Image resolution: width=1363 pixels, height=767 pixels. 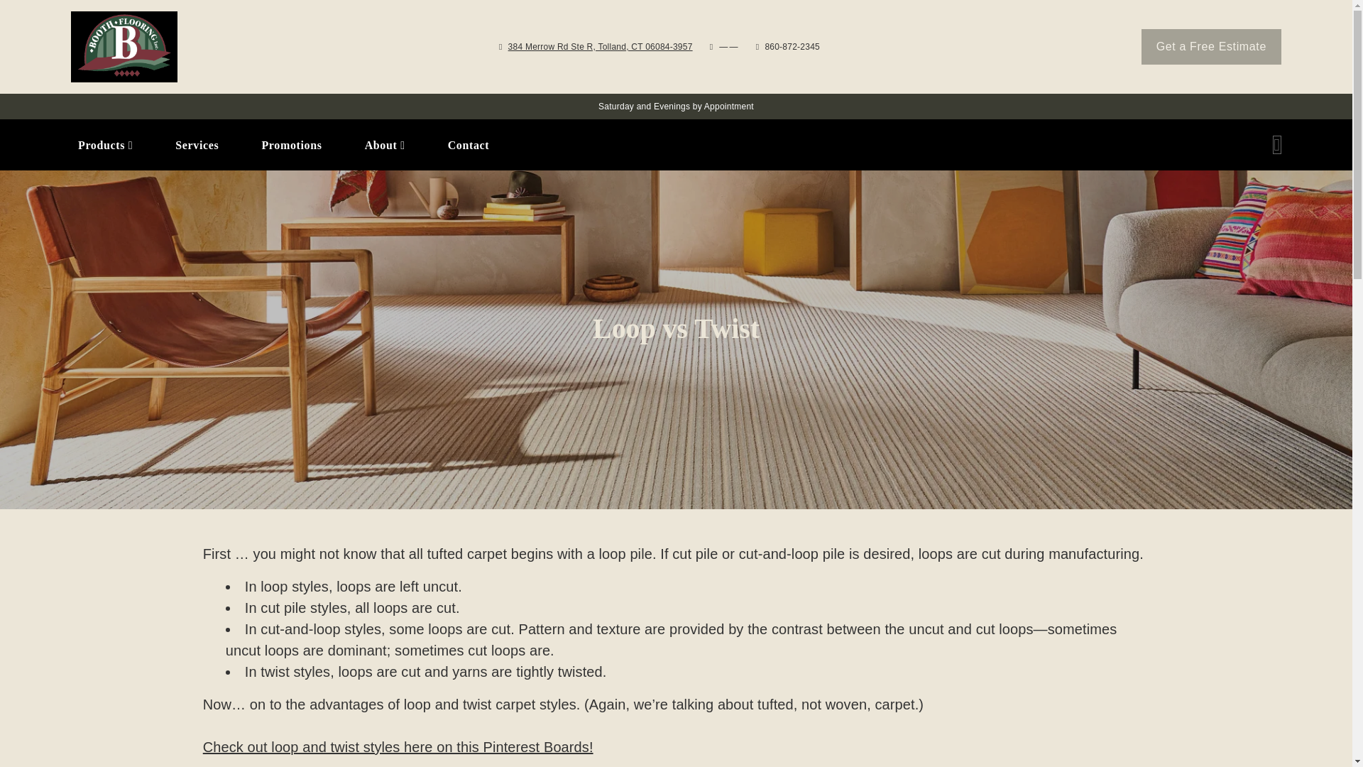 What do you see at coordinates (792, 47) in the screenshot?
I see `860-872-2345` at bounding box center [792, 47].